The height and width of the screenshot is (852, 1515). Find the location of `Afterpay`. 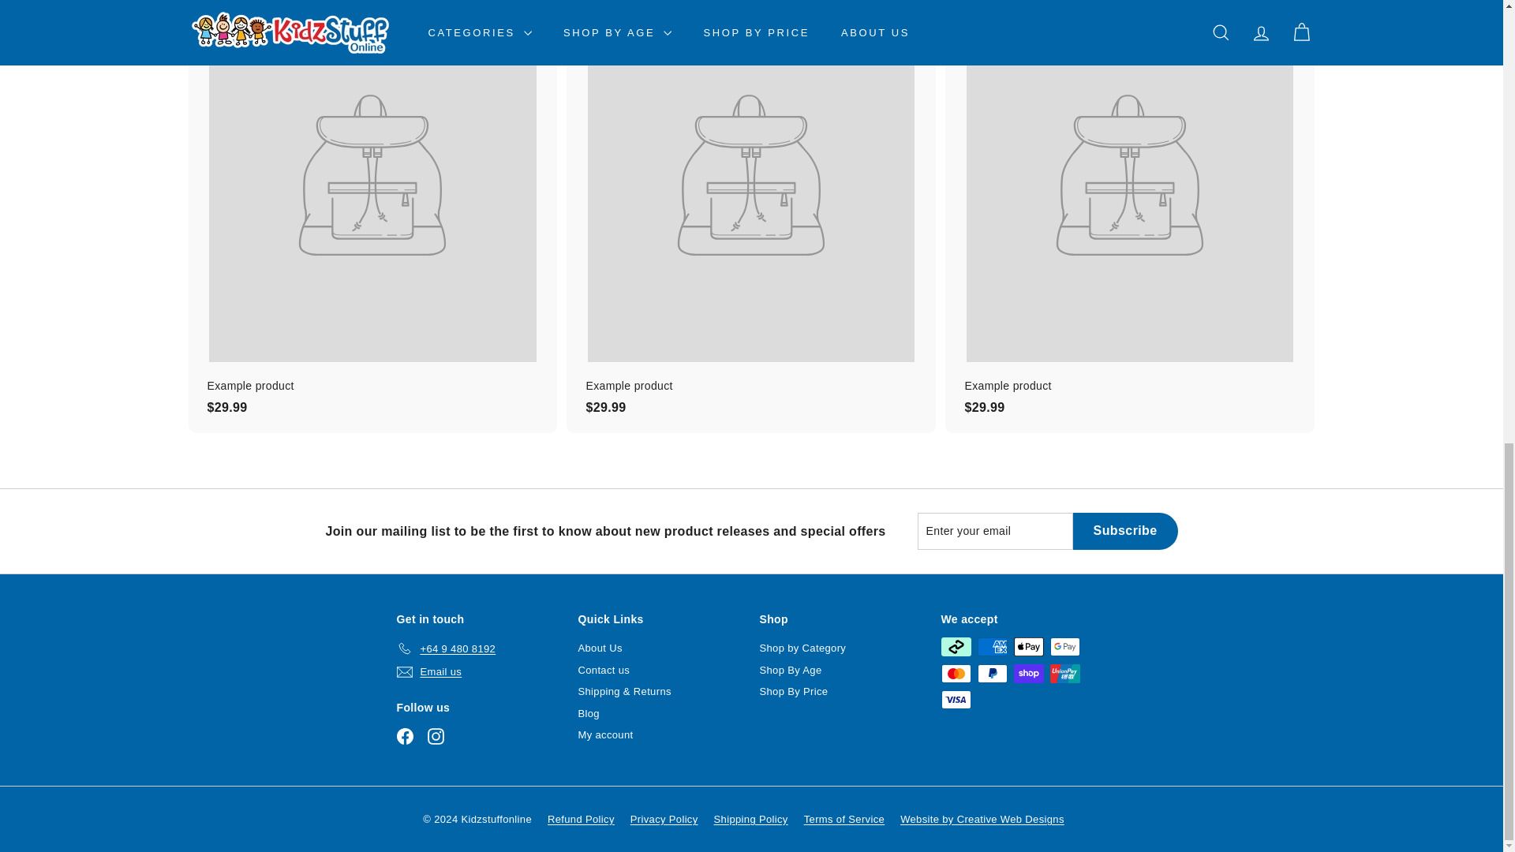

Afterpay is located at coordinates (956, 646).